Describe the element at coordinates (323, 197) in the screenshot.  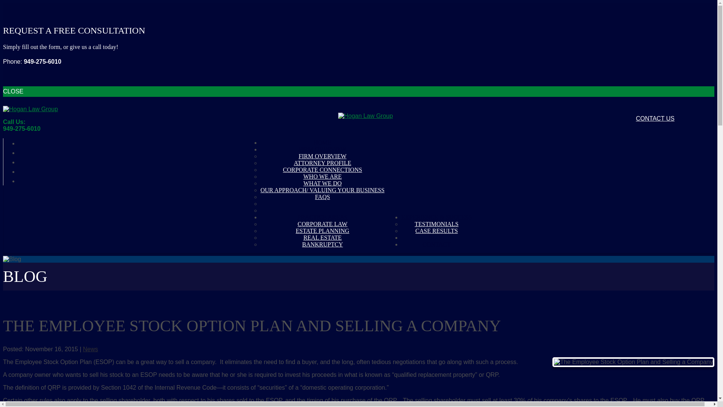
I see `FAQS` at that location.